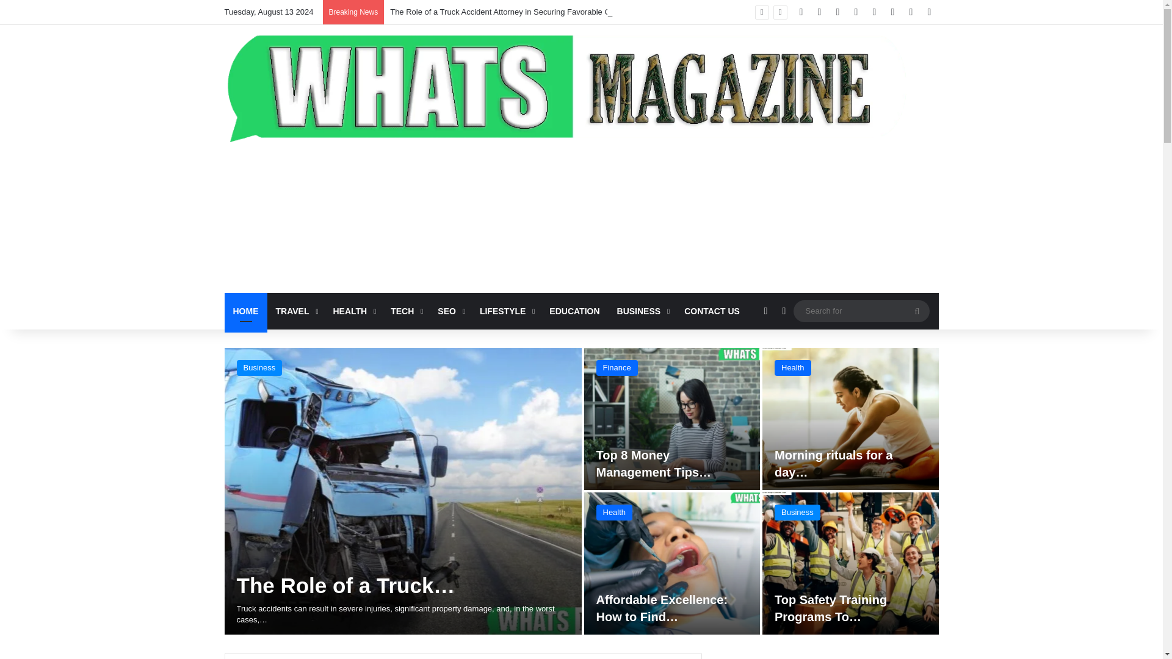  What do you see at coordinates (861, 310) in the screenshot?
I see `Search for` at bounding box center [861, 310].